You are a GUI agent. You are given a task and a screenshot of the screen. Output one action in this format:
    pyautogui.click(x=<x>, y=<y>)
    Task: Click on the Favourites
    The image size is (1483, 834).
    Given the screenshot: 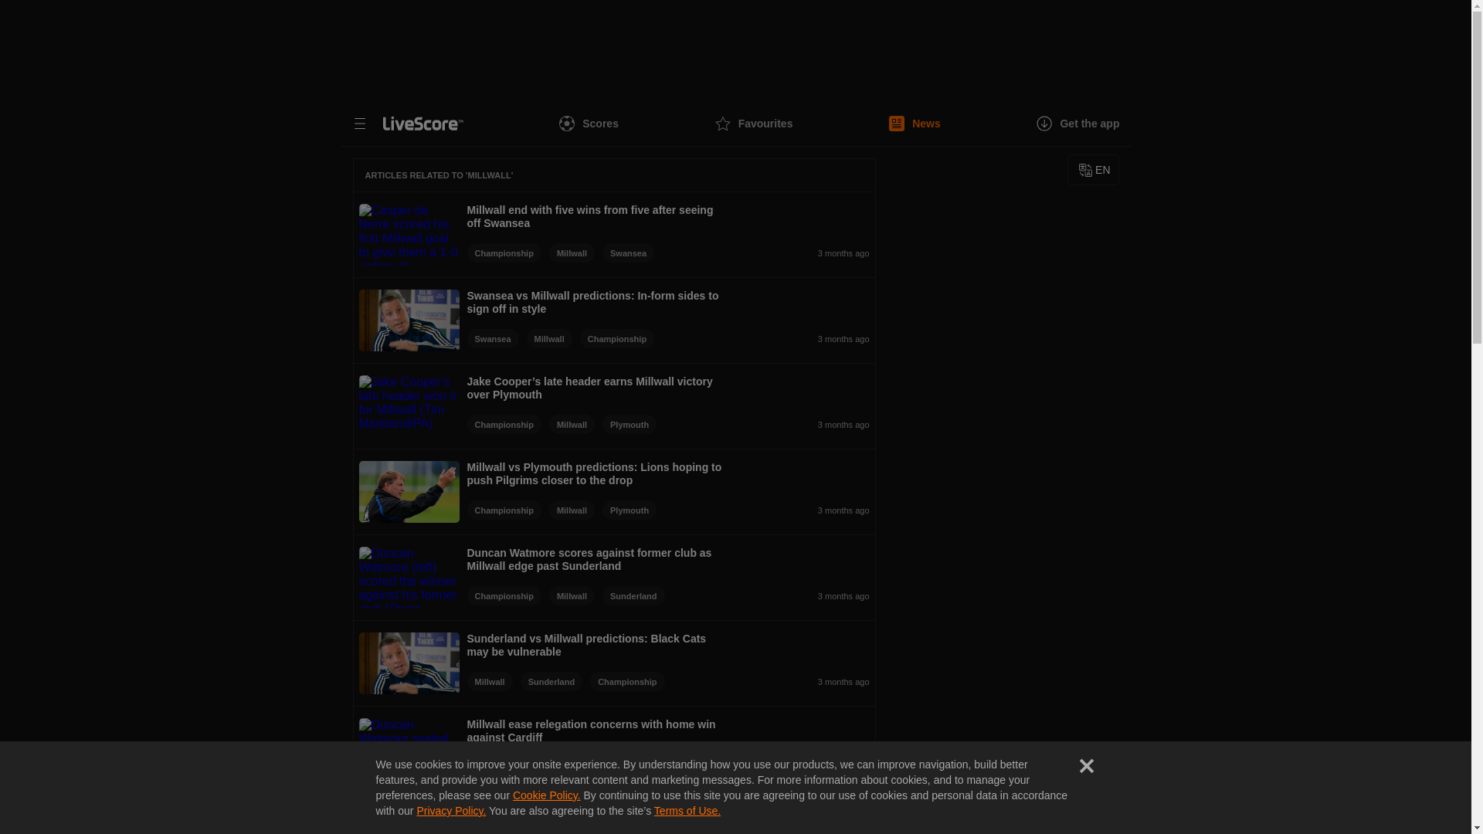 What is the action you would take?
    pyautogui.click(x=754, y=124)
    